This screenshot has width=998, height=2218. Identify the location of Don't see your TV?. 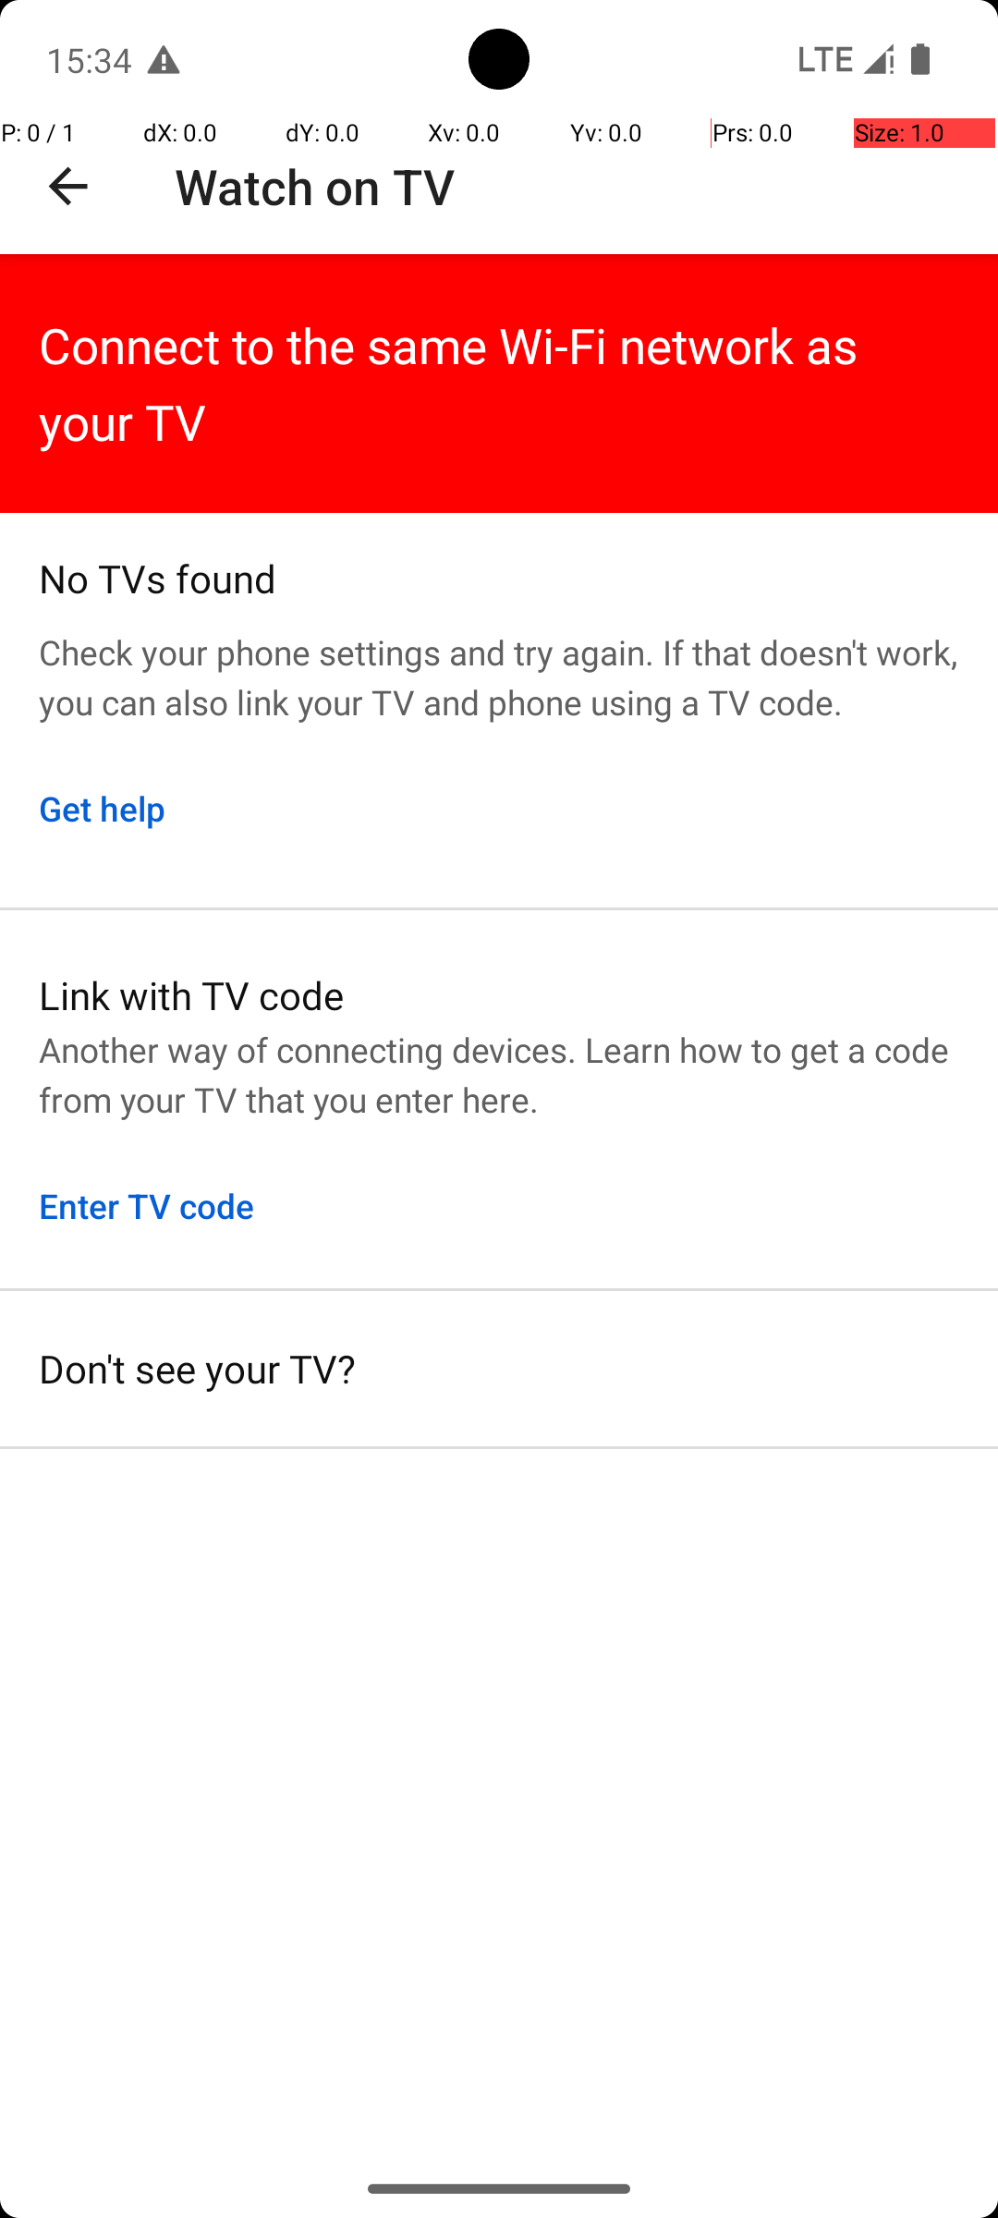
(499, 1369).